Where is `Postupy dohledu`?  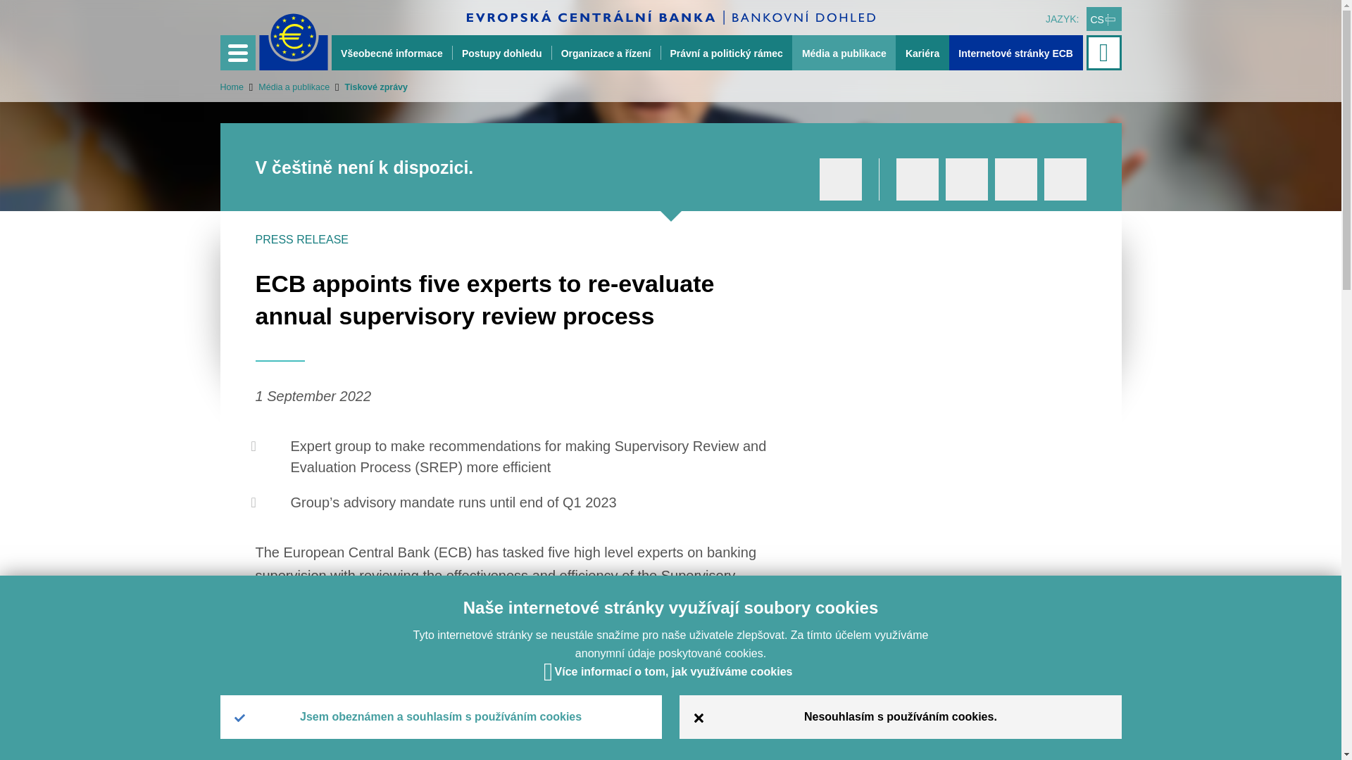 Postupy dohledu is located at coordinates (501, 52).